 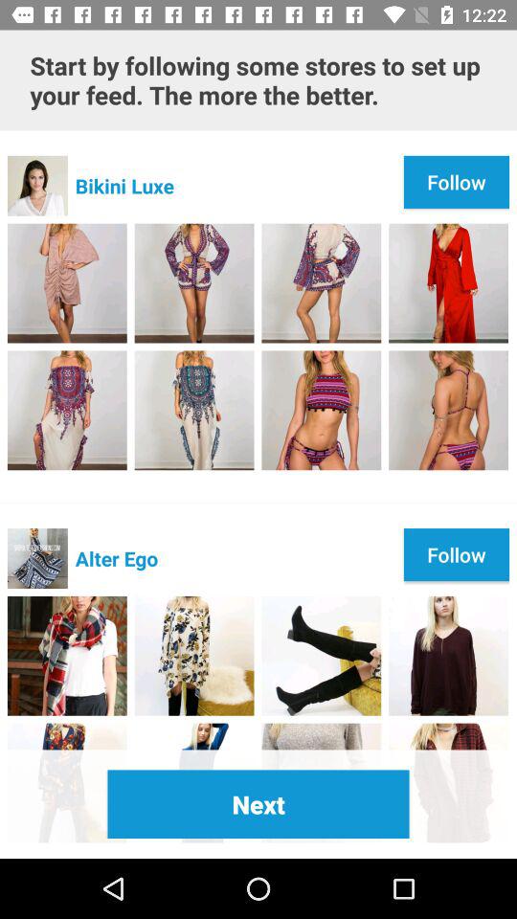 What do you see at coordinates (258, 80) in the screenshot?
I see `open the start by following` at bounding box center [258, 80].